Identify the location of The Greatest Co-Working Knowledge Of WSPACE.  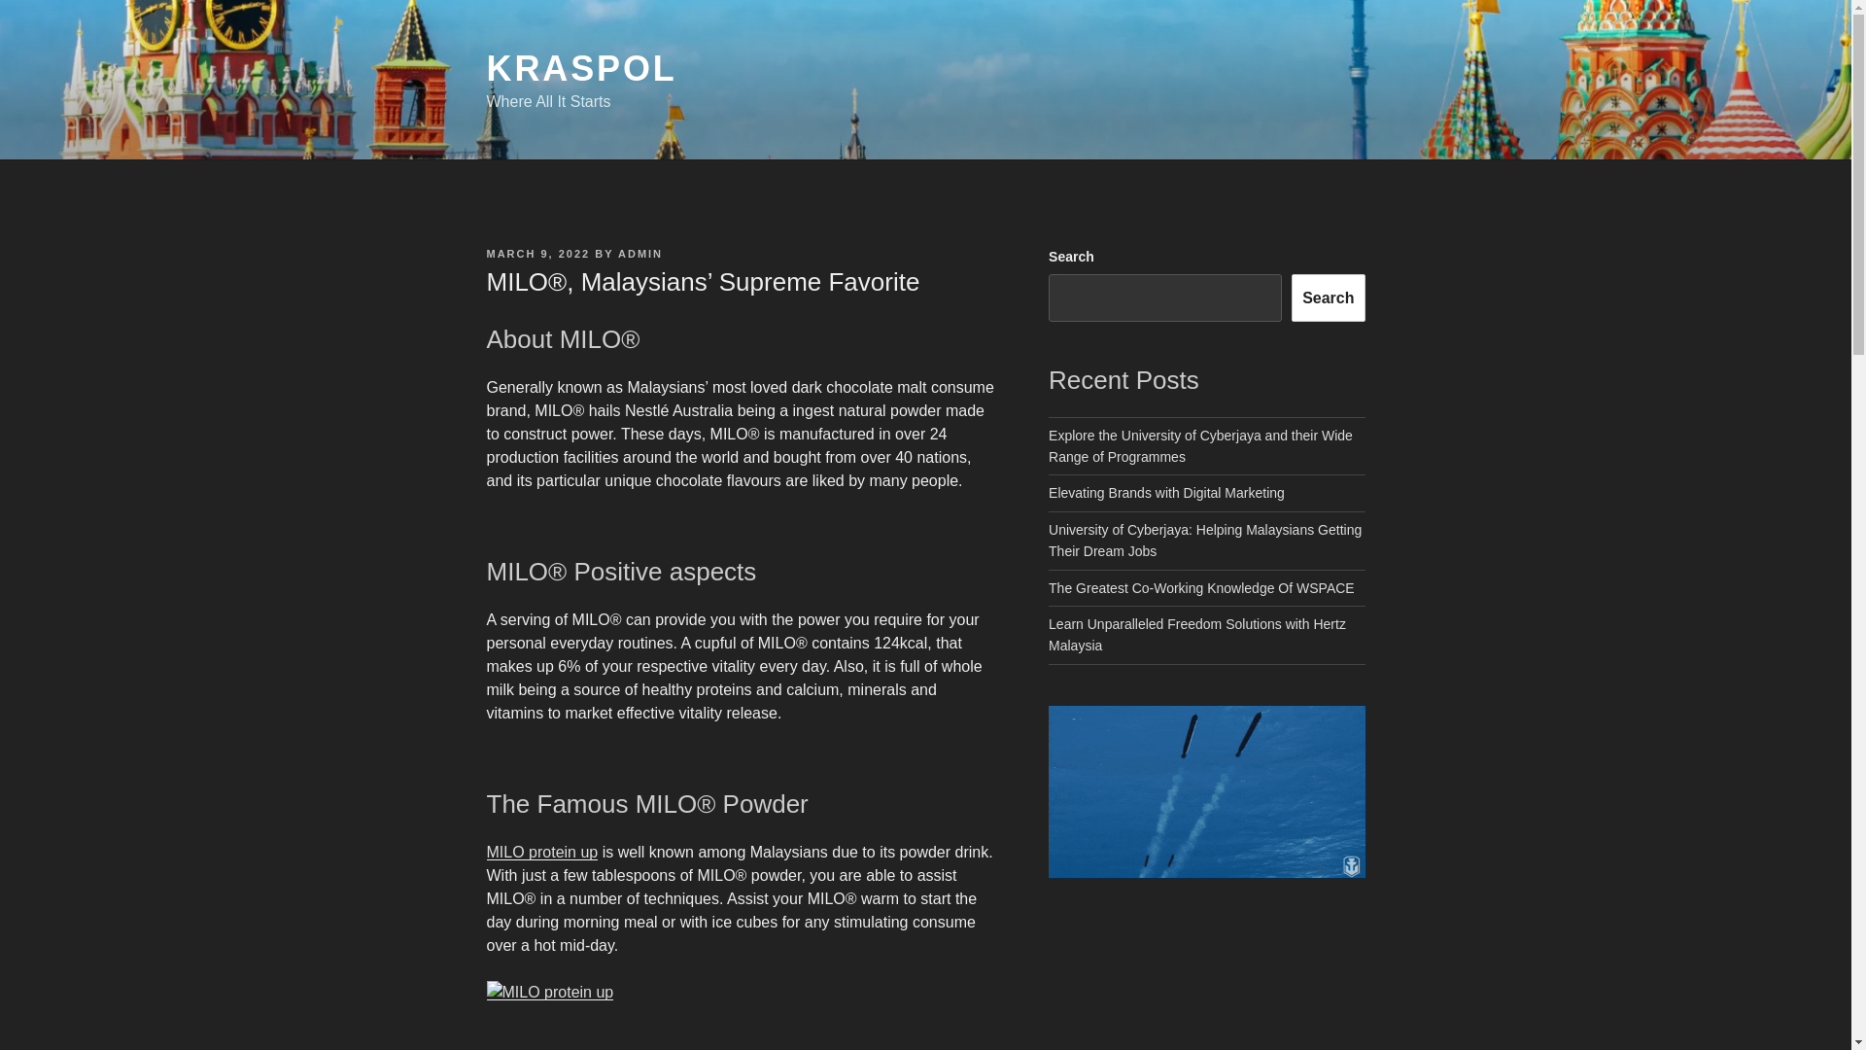
(1201, 588).